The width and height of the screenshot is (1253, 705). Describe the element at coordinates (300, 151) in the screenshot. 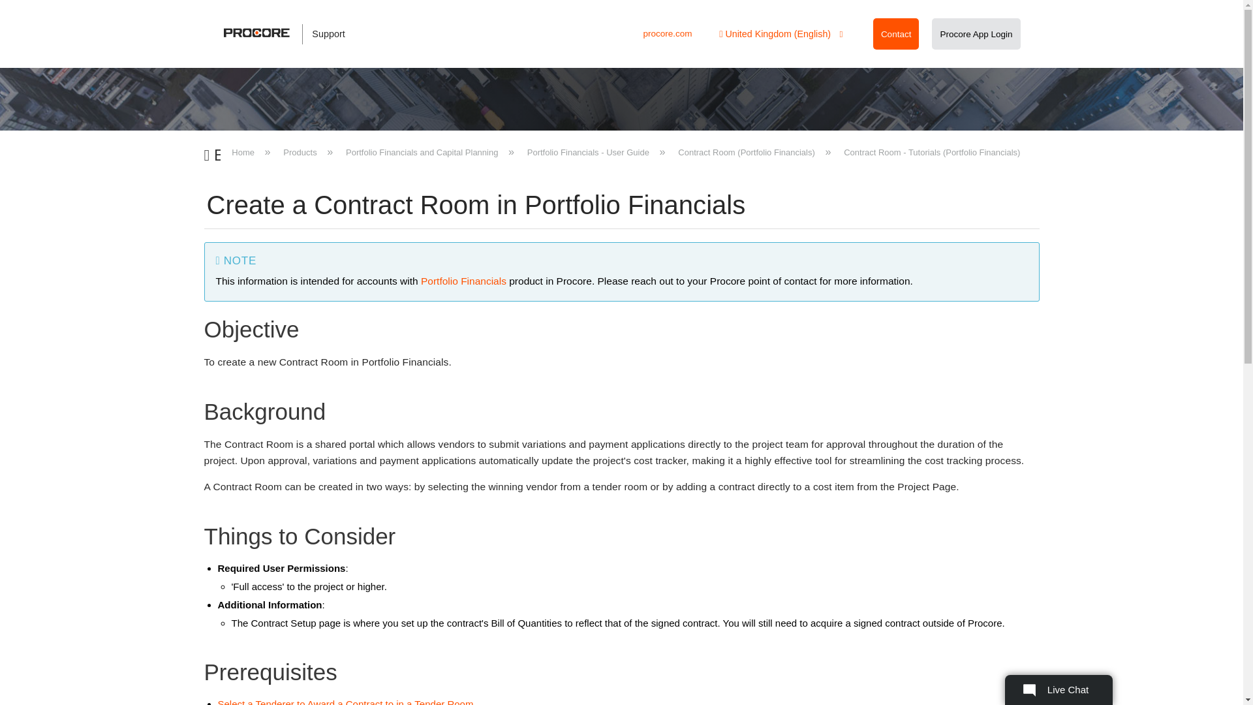

I see `Products` at that location.